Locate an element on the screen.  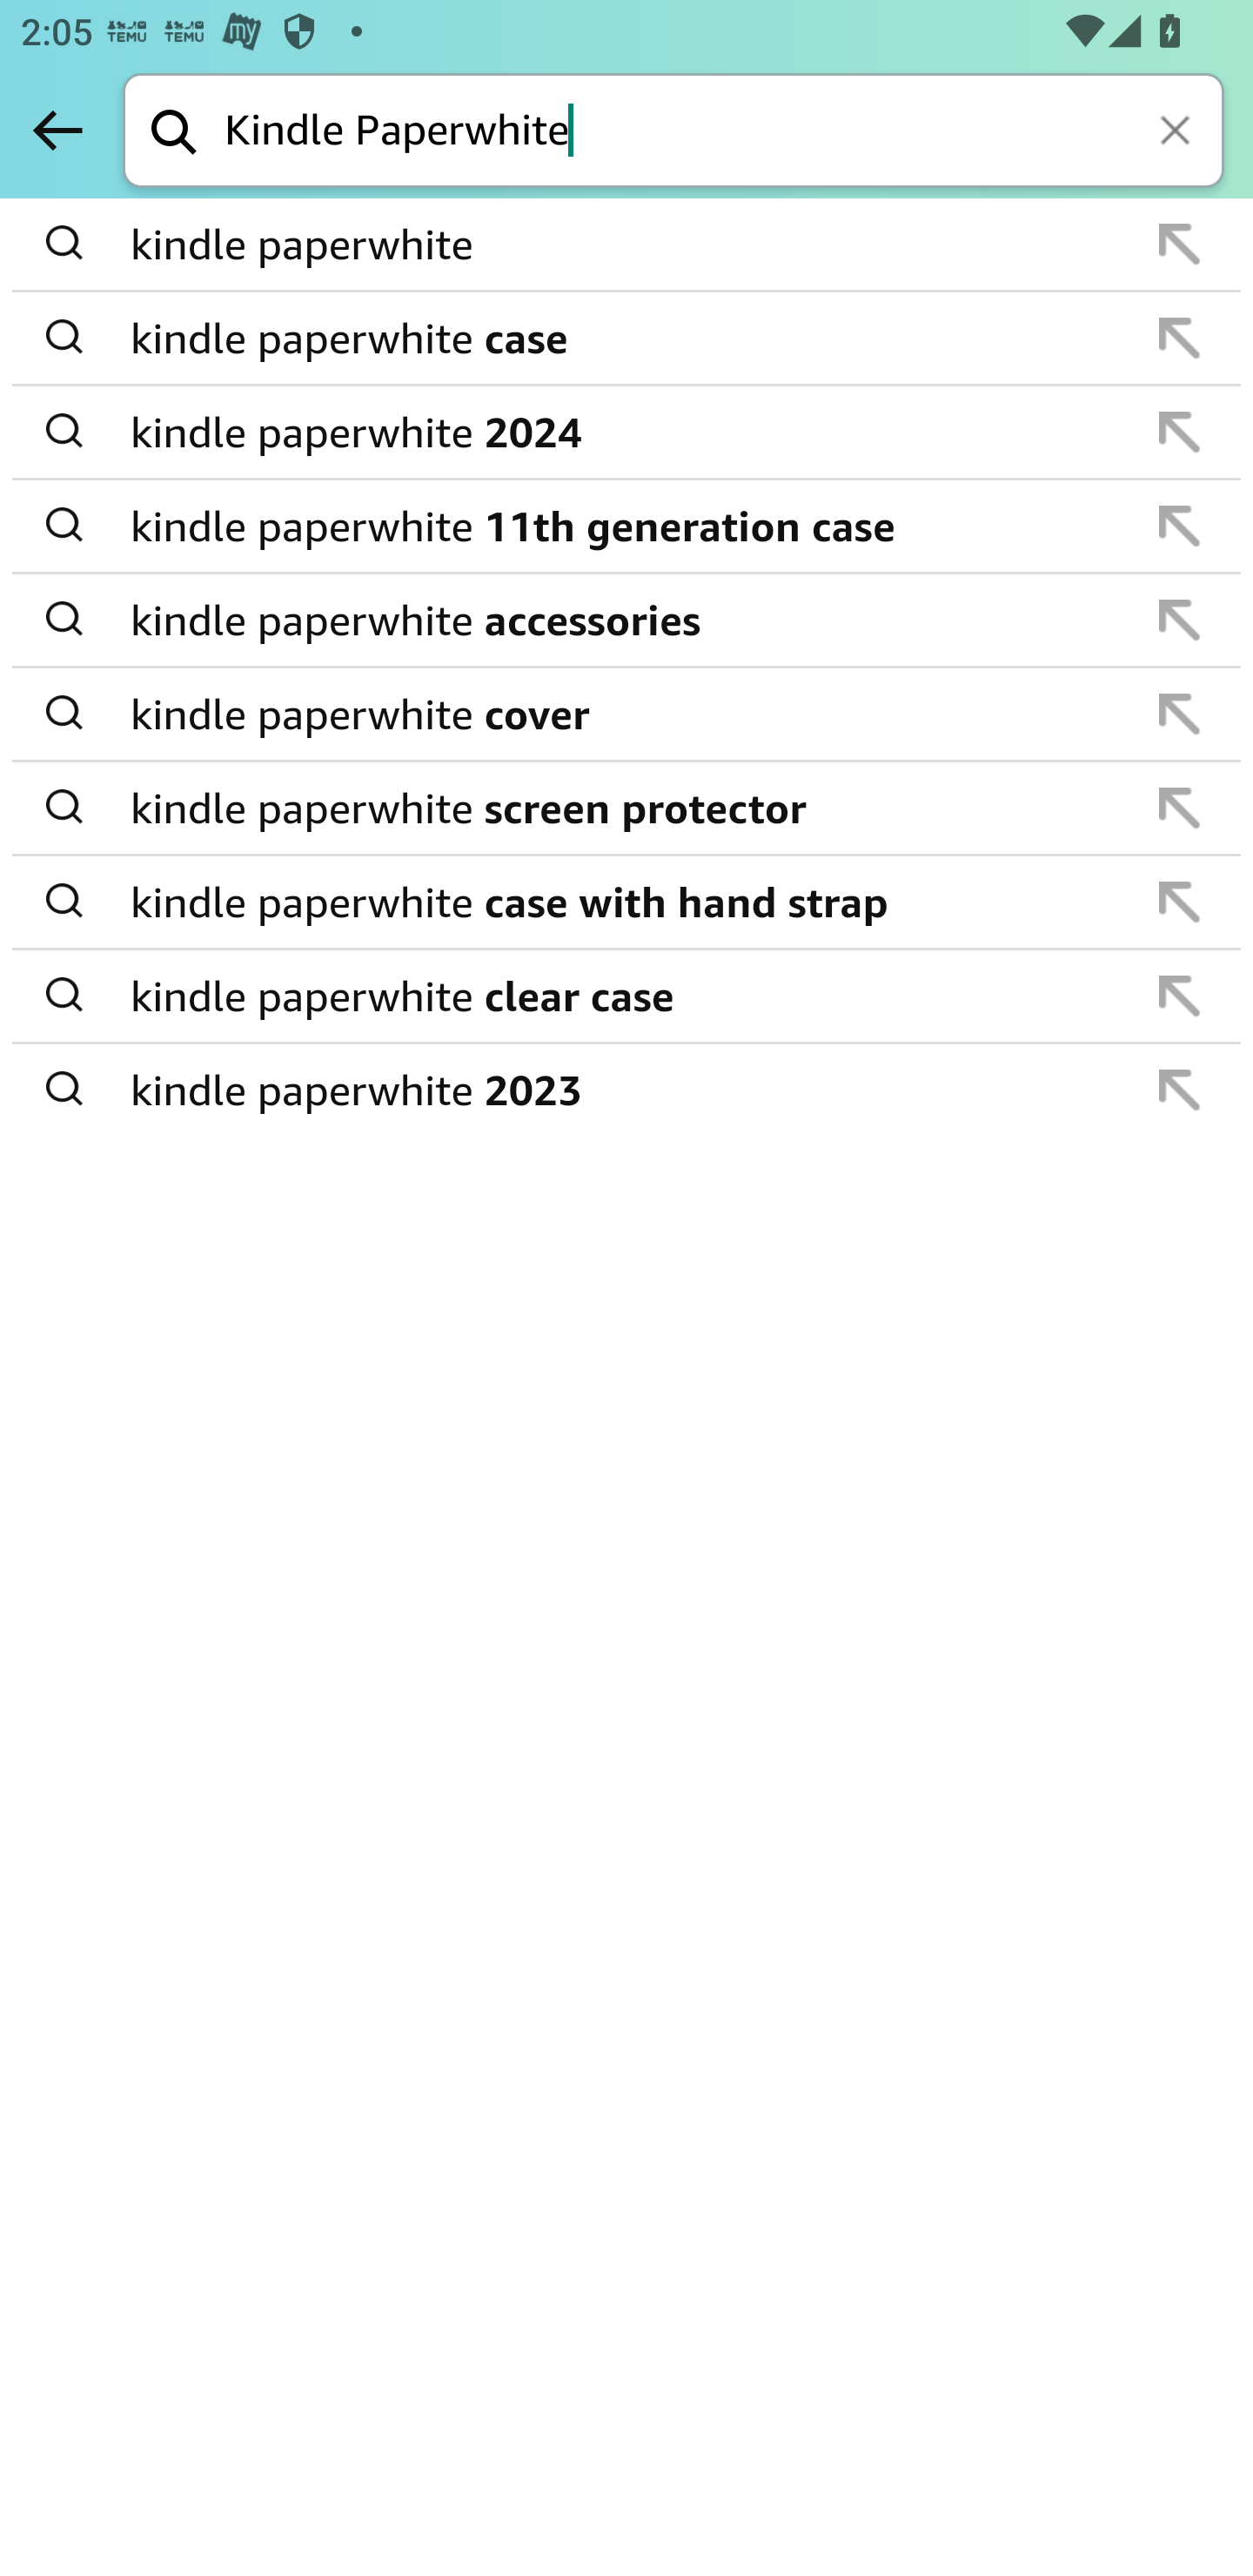
append suggestion kindle paperwhite 2024 is located at coordinates (626, 433).